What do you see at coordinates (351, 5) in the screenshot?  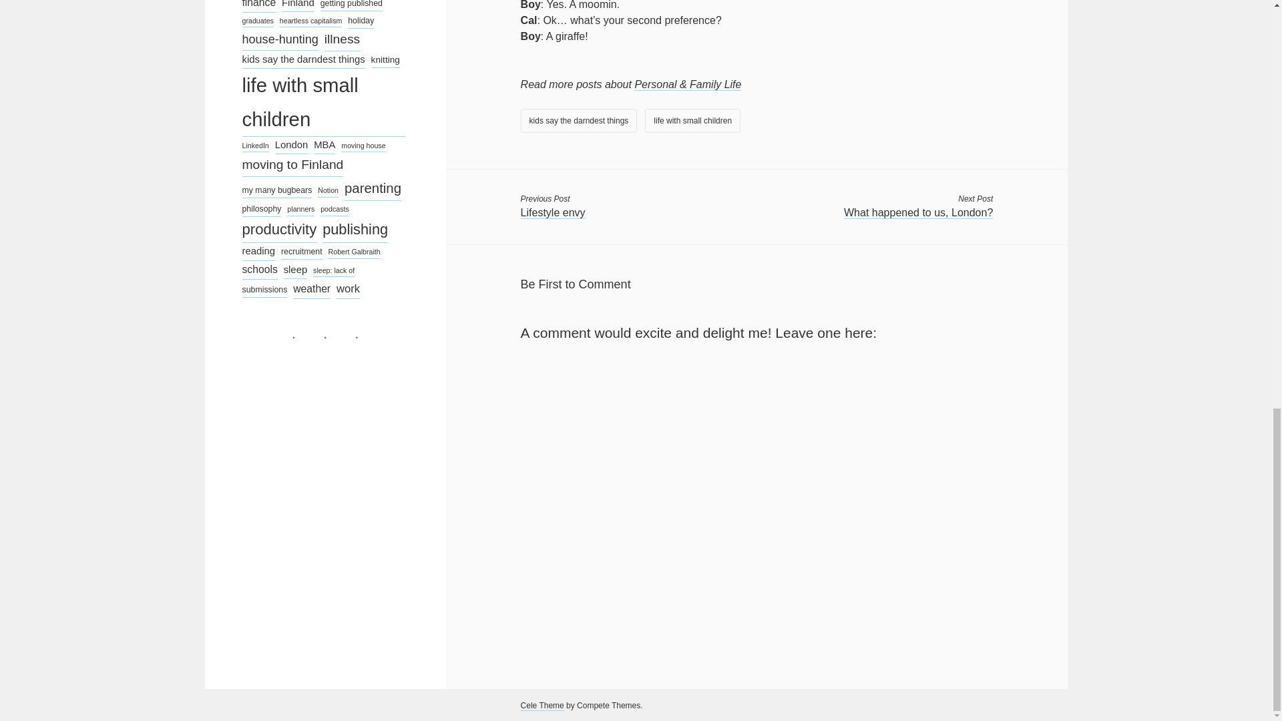 I see `getting published` at bounding box center [351, 5].